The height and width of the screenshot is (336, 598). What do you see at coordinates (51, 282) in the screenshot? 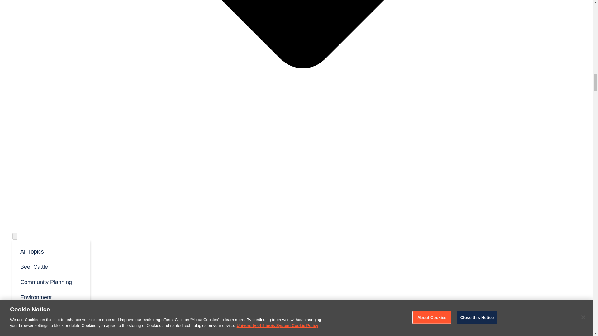
I see `Community Planning` at bounding box center [51, 282].